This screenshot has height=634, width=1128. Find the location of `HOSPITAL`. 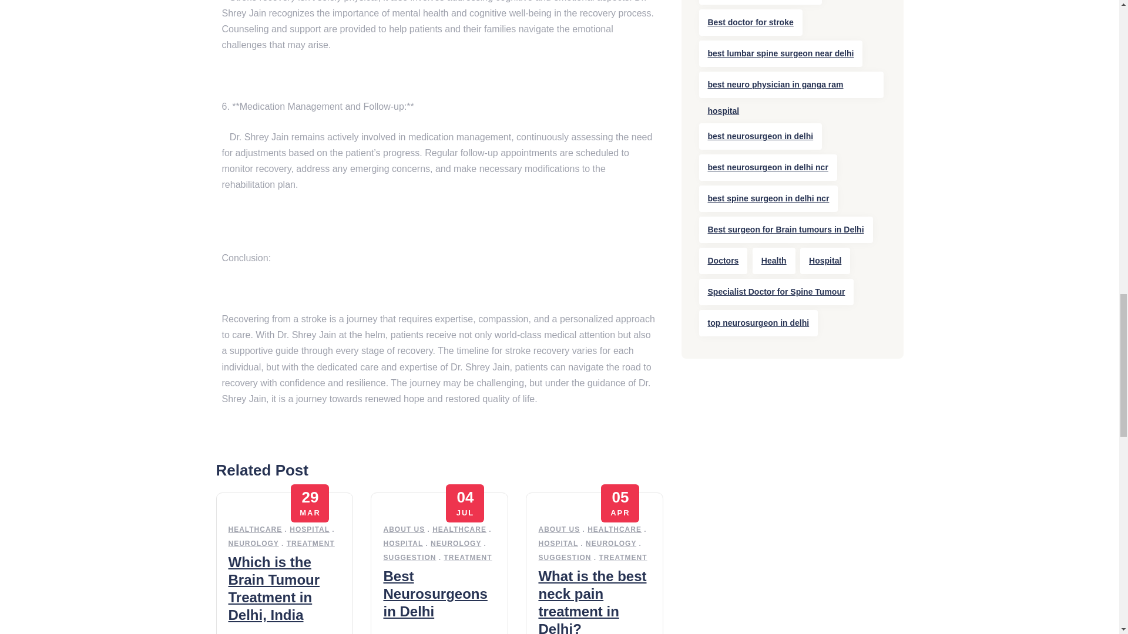

HOSPITAL is located at coordinates (403, 544).